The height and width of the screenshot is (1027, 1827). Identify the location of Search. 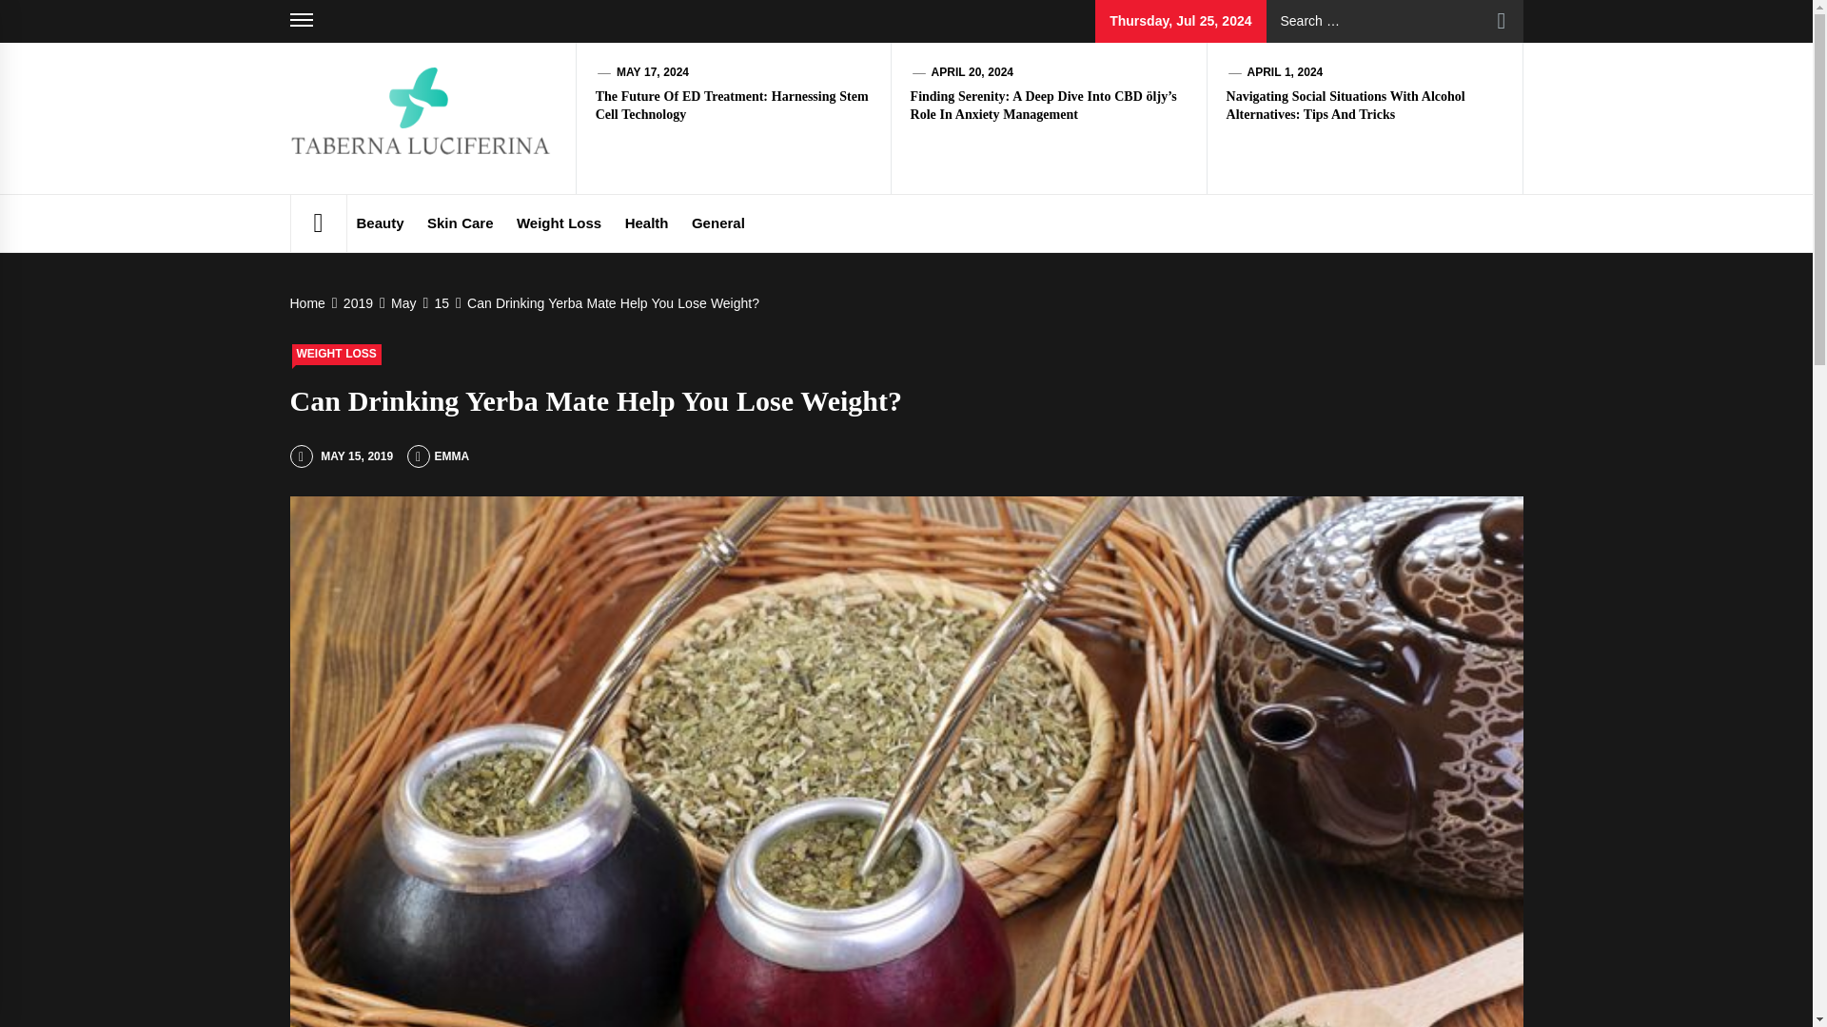
(1502, 21).